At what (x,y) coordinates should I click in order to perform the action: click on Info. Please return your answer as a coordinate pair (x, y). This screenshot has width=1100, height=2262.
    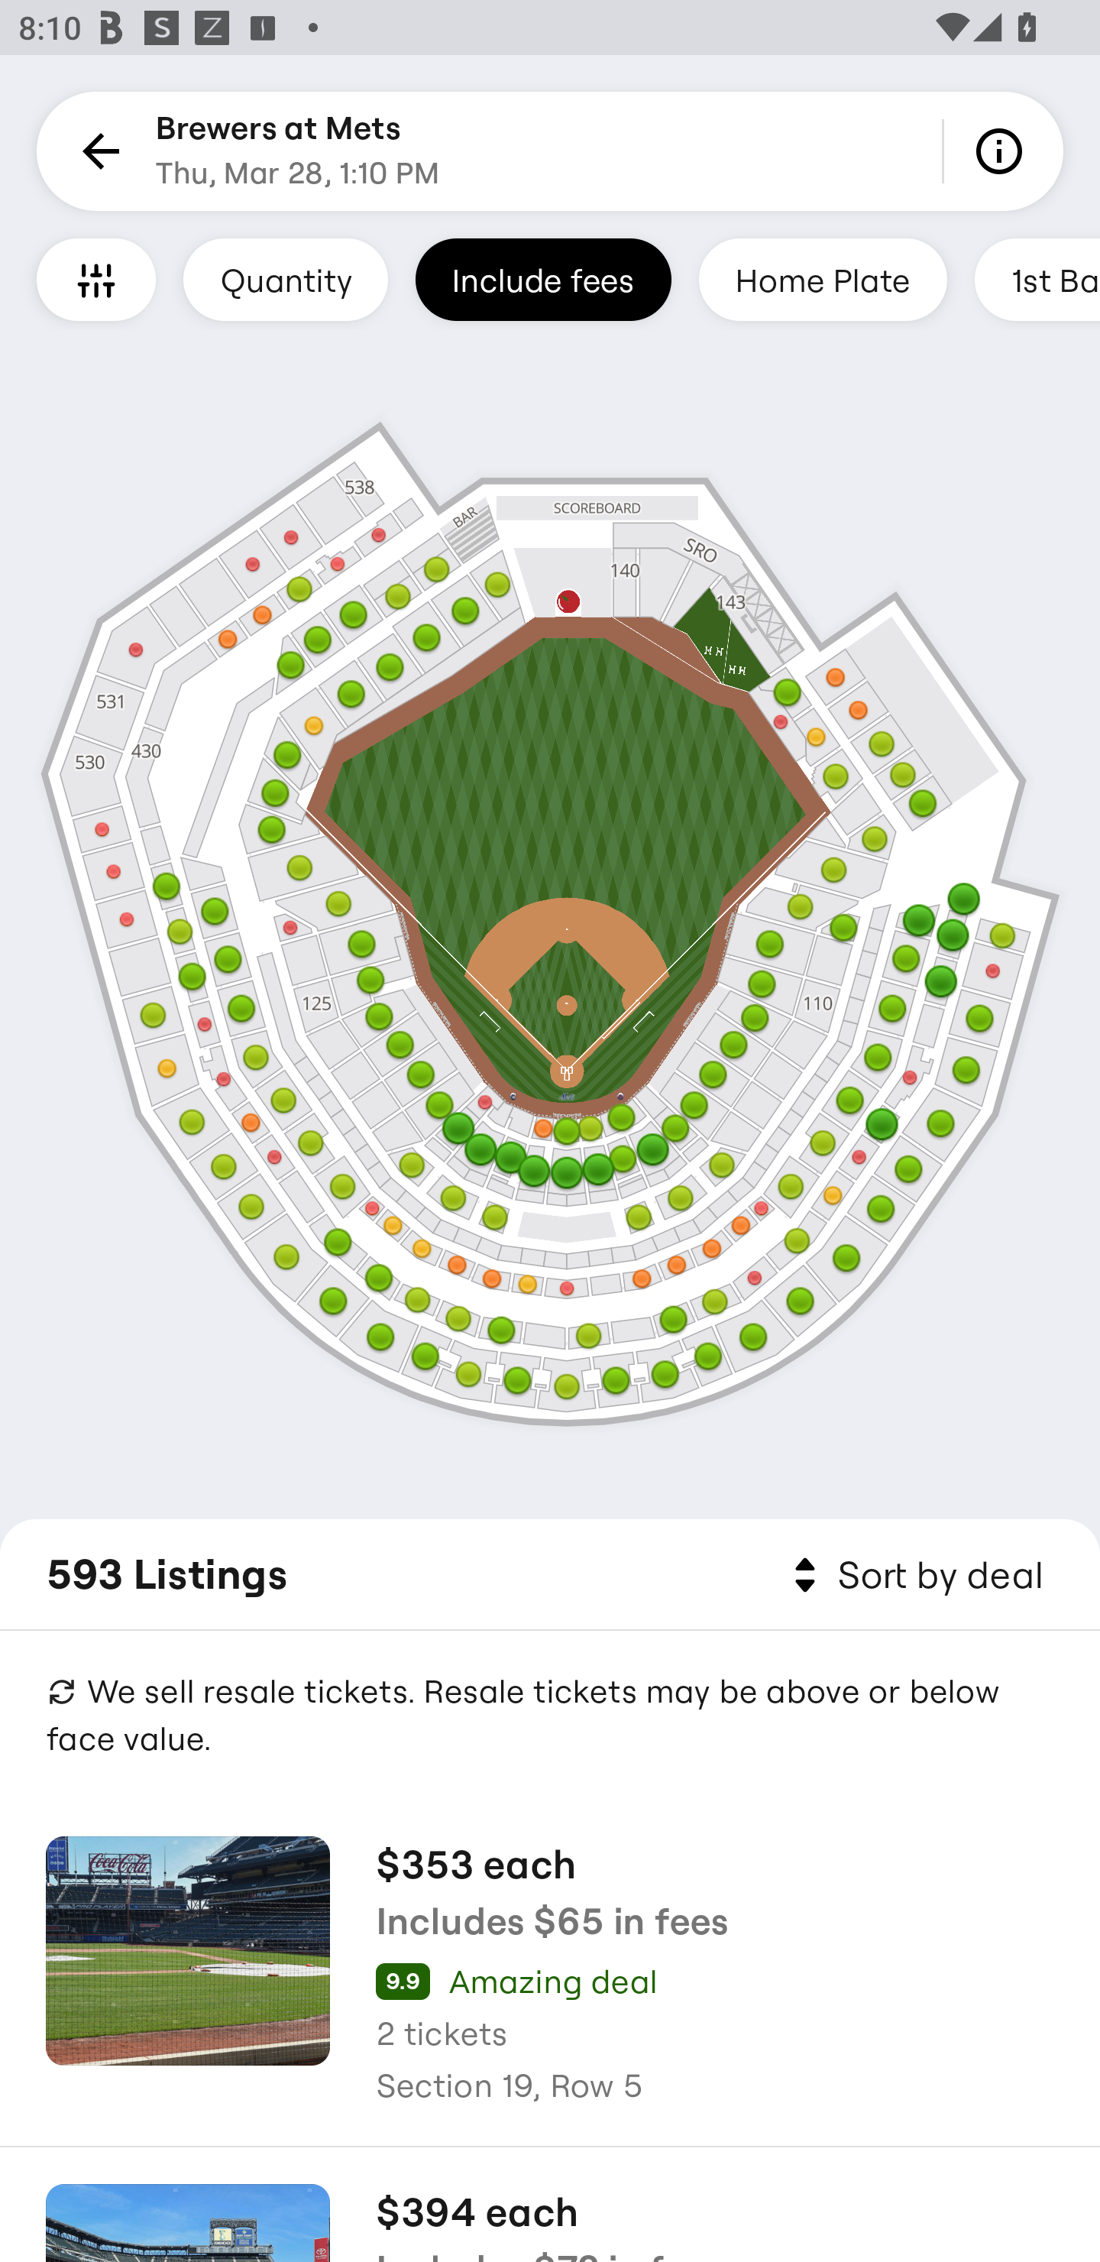
    Looking at the image, I should click on (1004, 151).